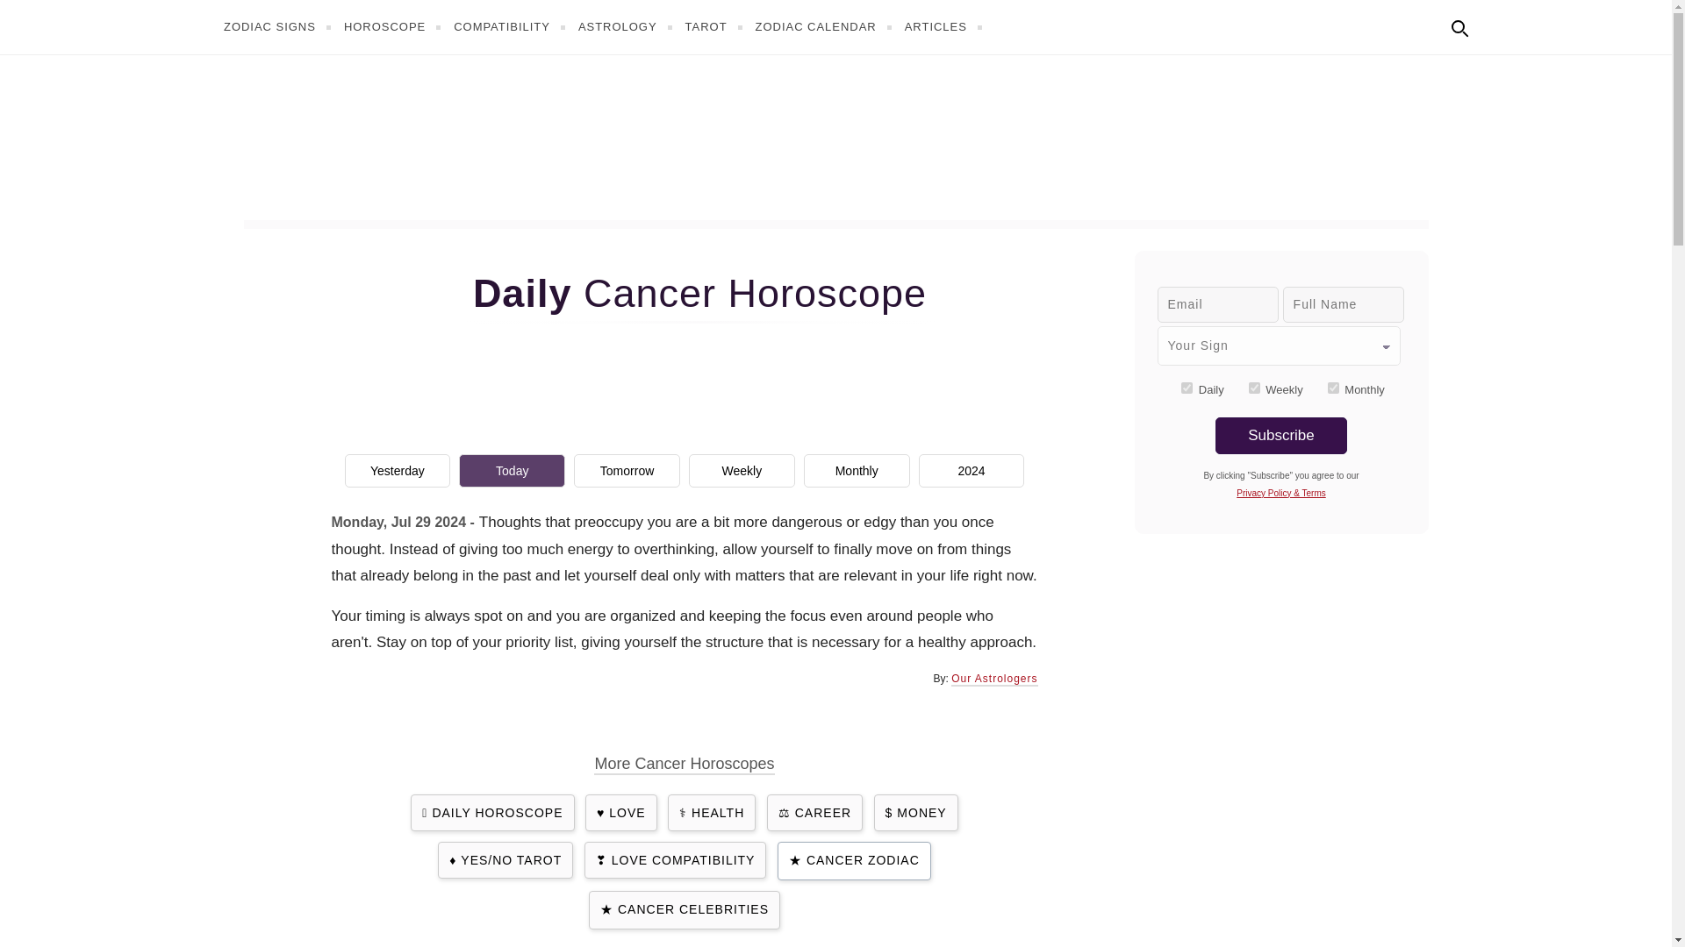  Describe the element at coordinates (1254, 388) in the screenshot. I see `weekly` at that location.